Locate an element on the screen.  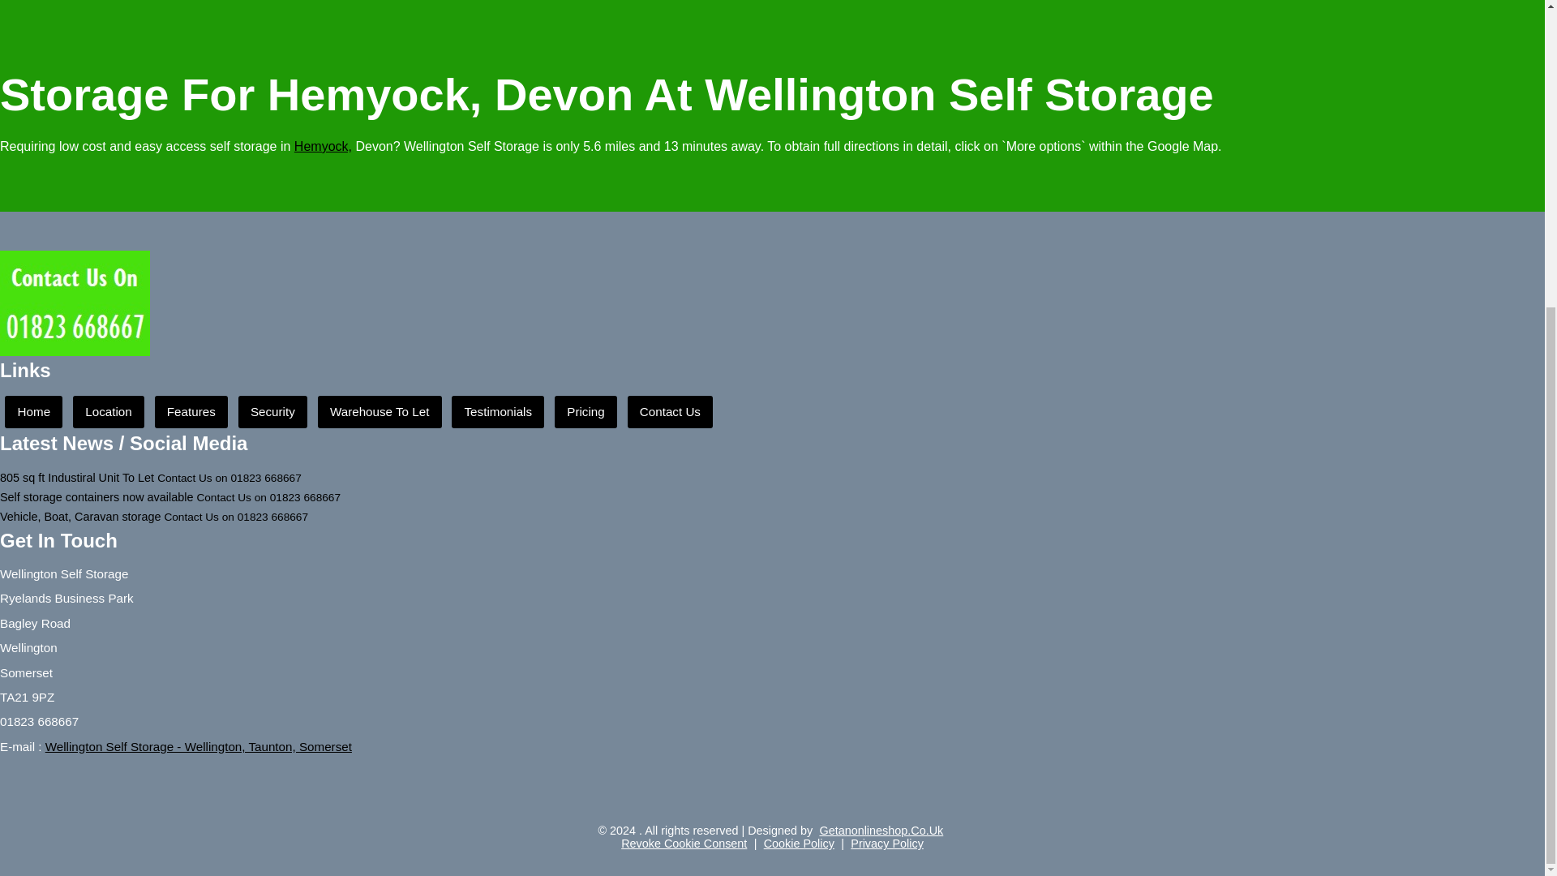
Cookie Policy is located at coordinates (800, 844).